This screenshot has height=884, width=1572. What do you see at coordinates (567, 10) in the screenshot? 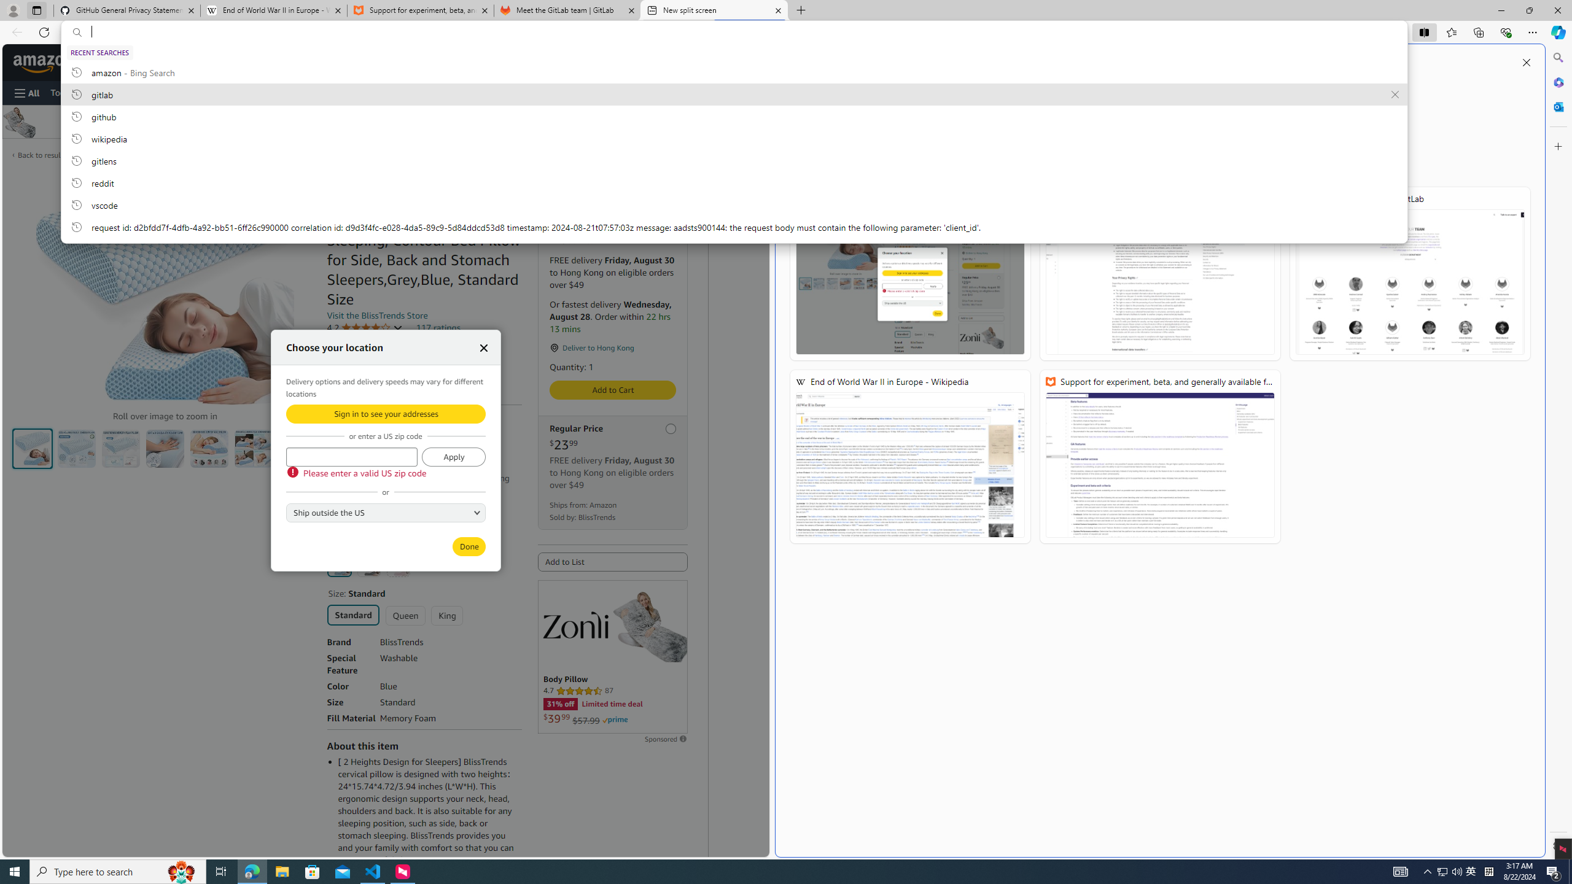
I see `Meet the GitLab team | GitLab` at bounding box center [567, 10].